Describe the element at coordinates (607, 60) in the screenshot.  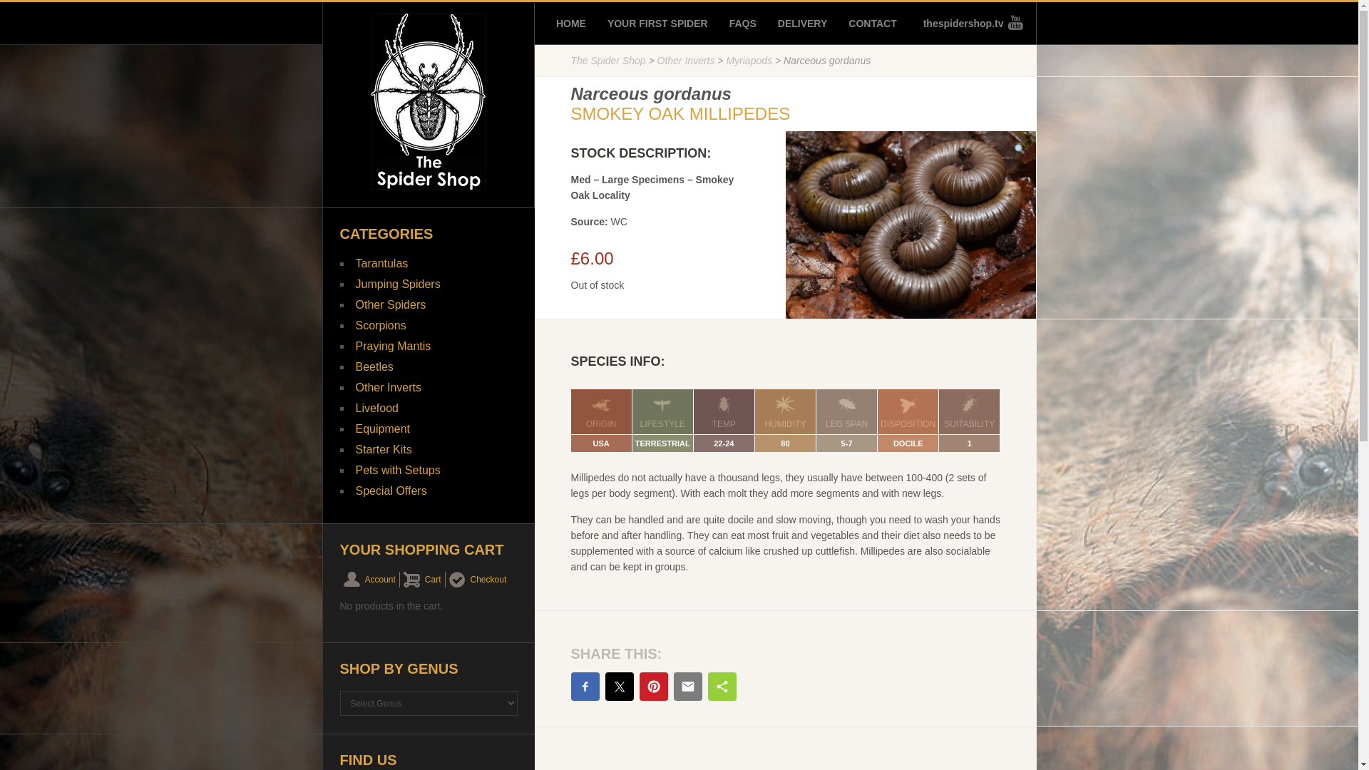
I see `The Spider Shop` at that location.